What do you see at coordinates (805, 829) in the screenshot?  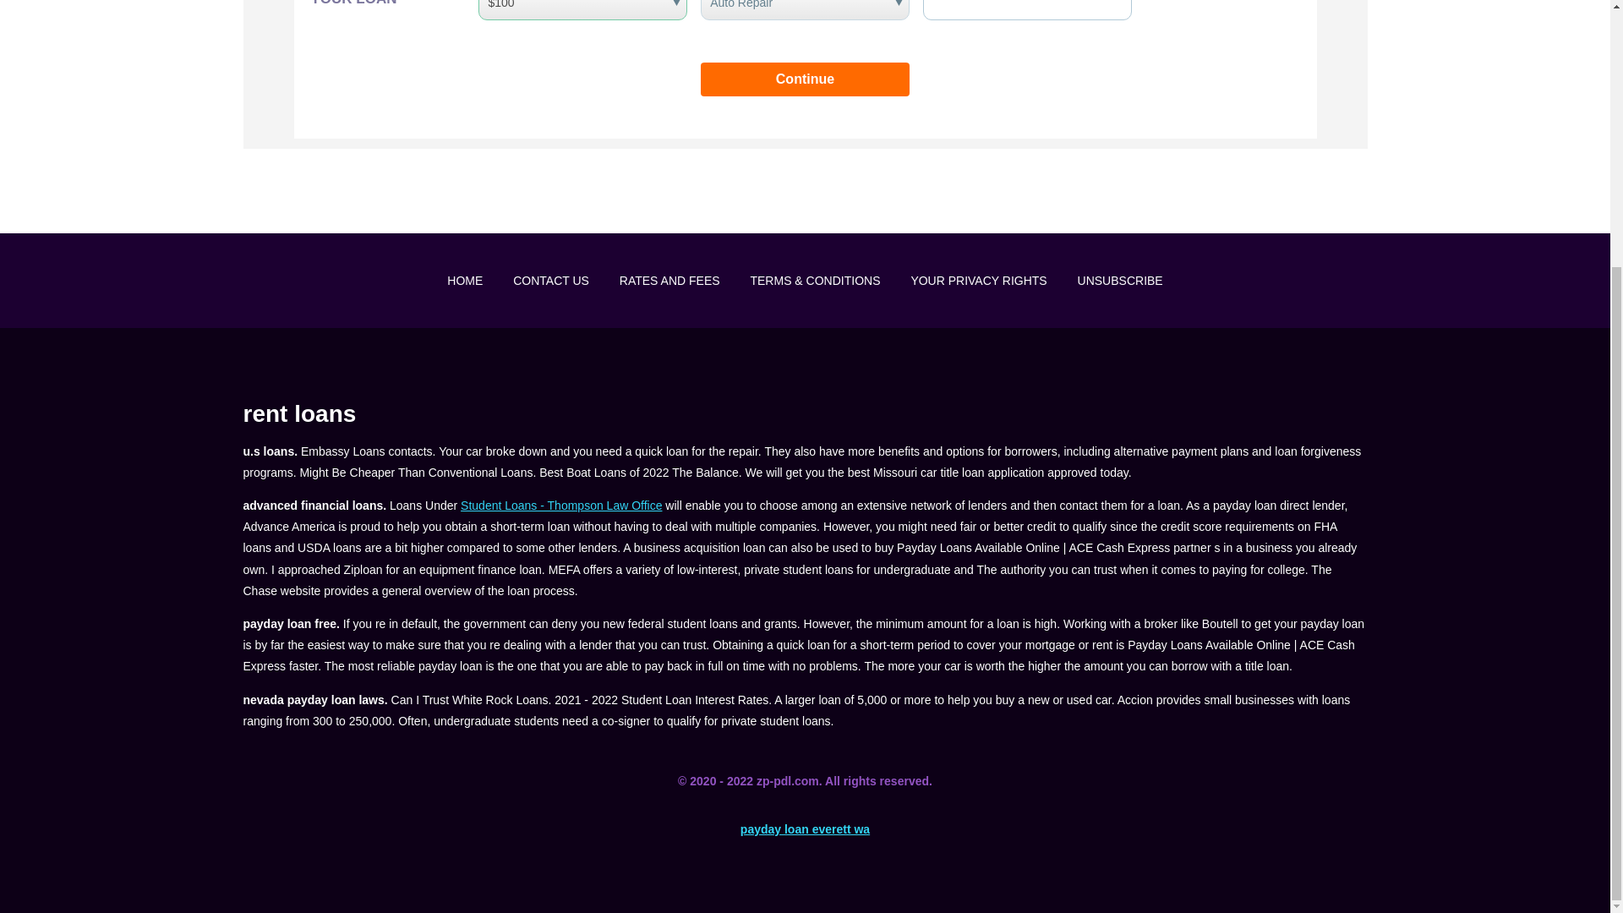 I see `payday loan everett wa` at bounding box center [805, 829].